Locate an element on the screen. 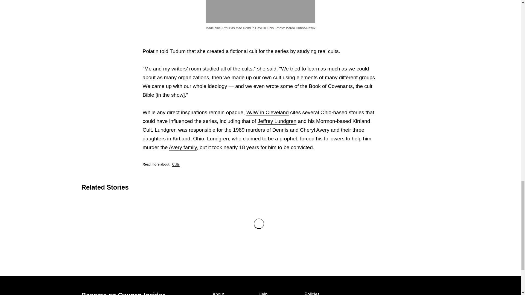 This screenshot has height=295, width=525. Jeffrey Lundgren is located at coordinates (277, 121).